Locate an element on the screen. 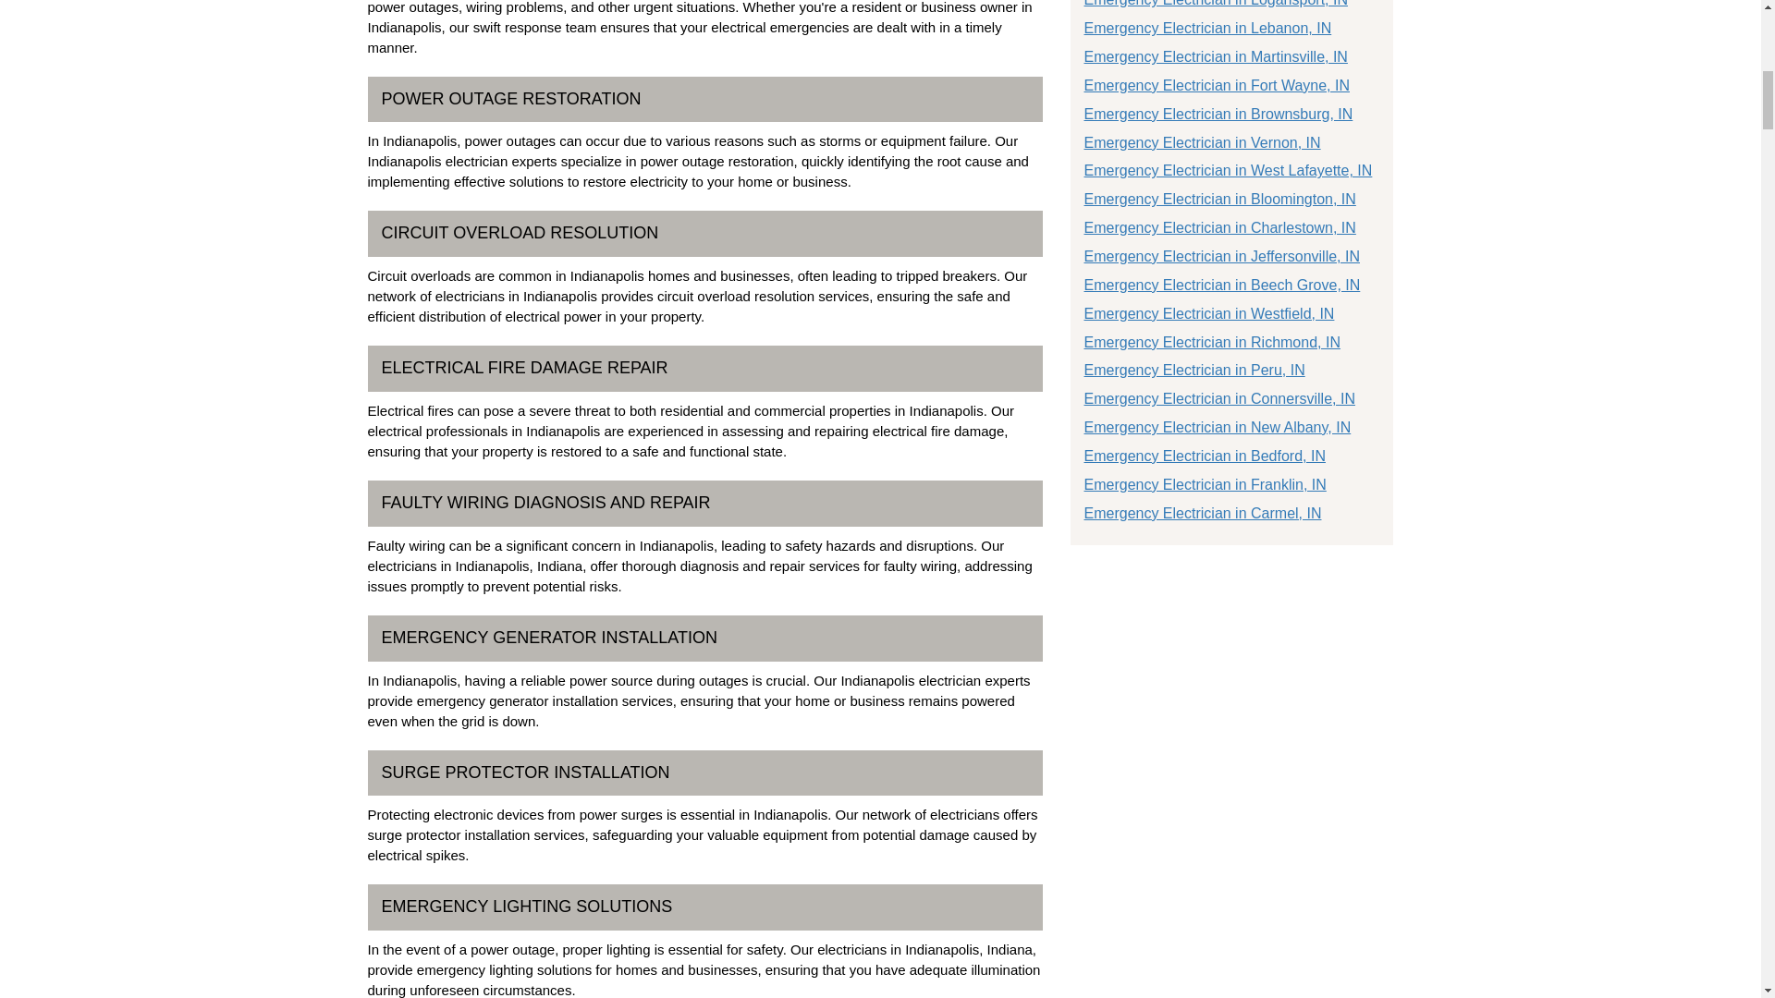 The height and width of the screenshot is (998, 1775). 24 Hour Electrician in Vernon, IN is located at coordinates (1202, 142).